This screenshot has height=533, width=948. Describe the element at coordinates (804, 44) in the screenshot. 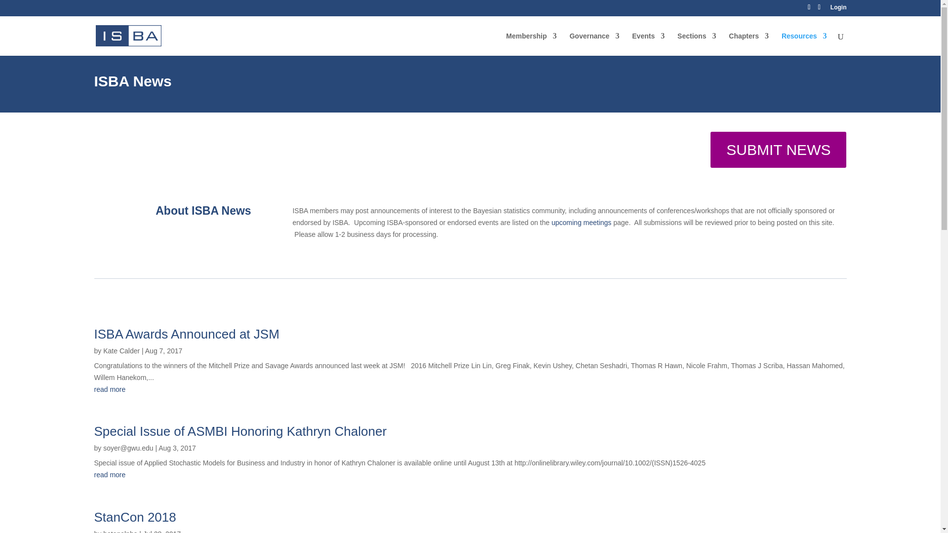

I see `Resources` at that location.